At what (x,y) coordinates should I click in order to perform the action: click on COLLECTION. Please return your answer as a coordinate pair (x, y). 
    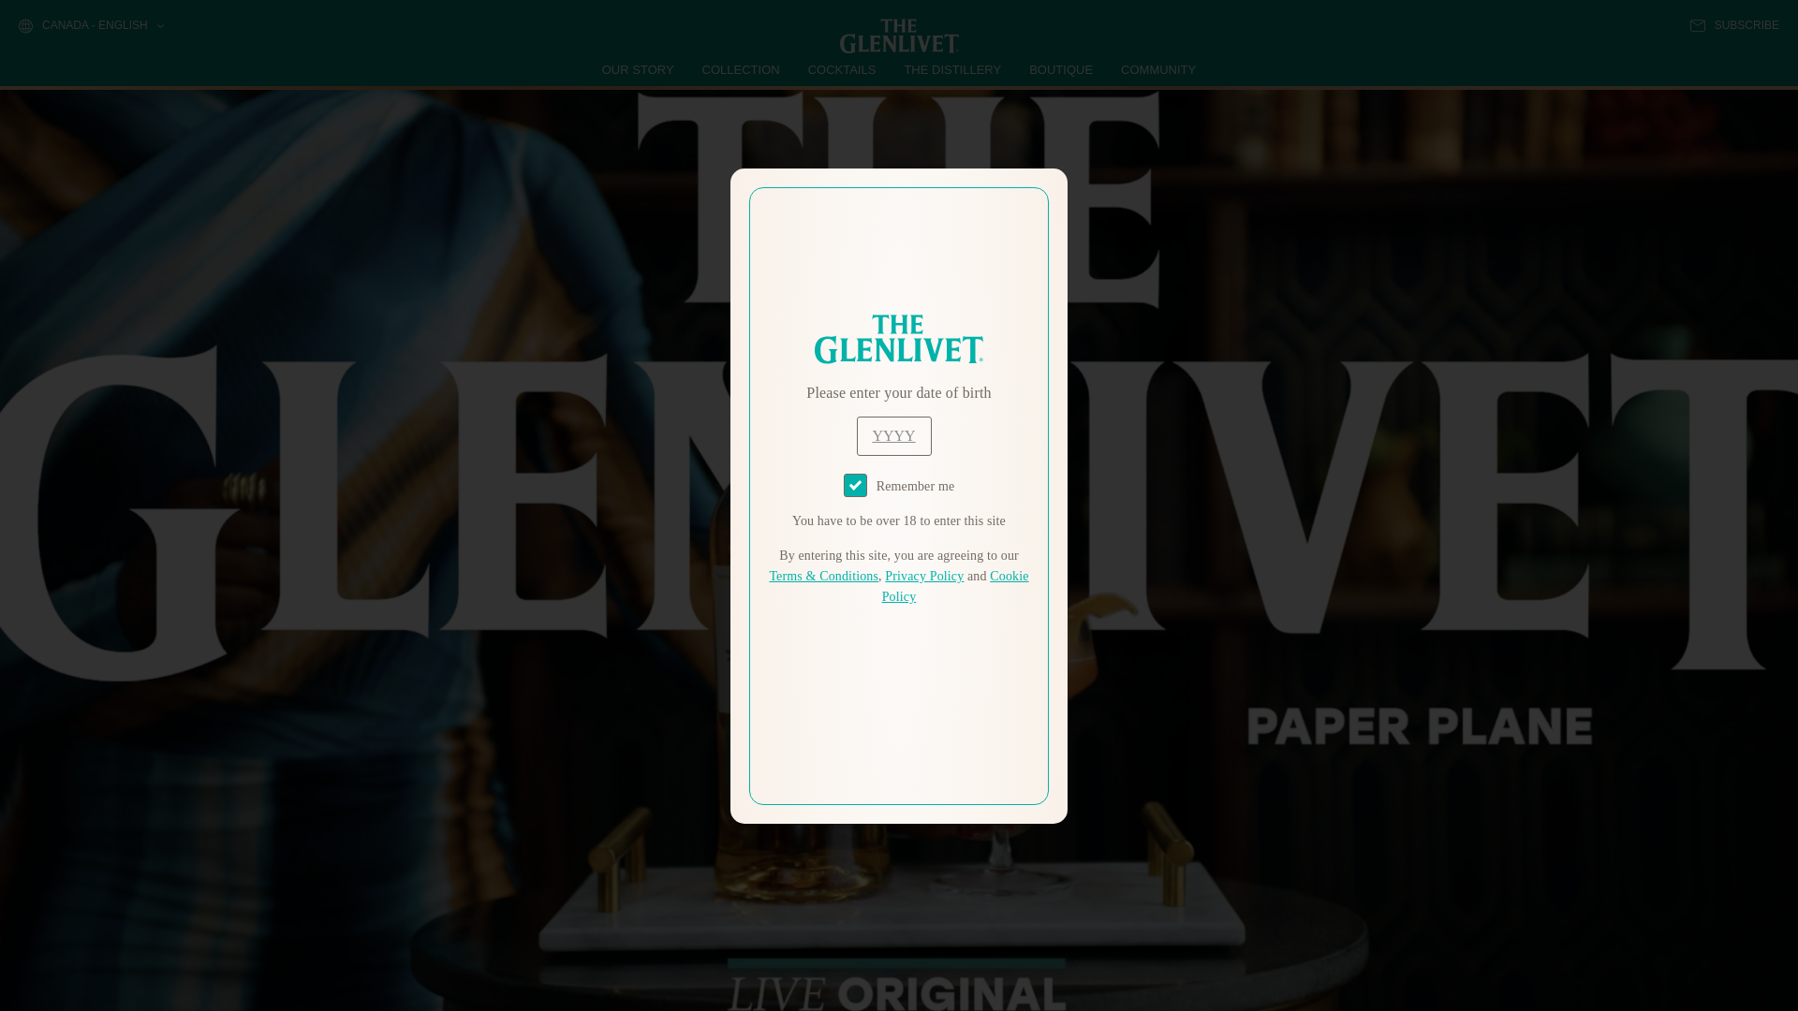
    Looking at the image, I should click on (742, 69).